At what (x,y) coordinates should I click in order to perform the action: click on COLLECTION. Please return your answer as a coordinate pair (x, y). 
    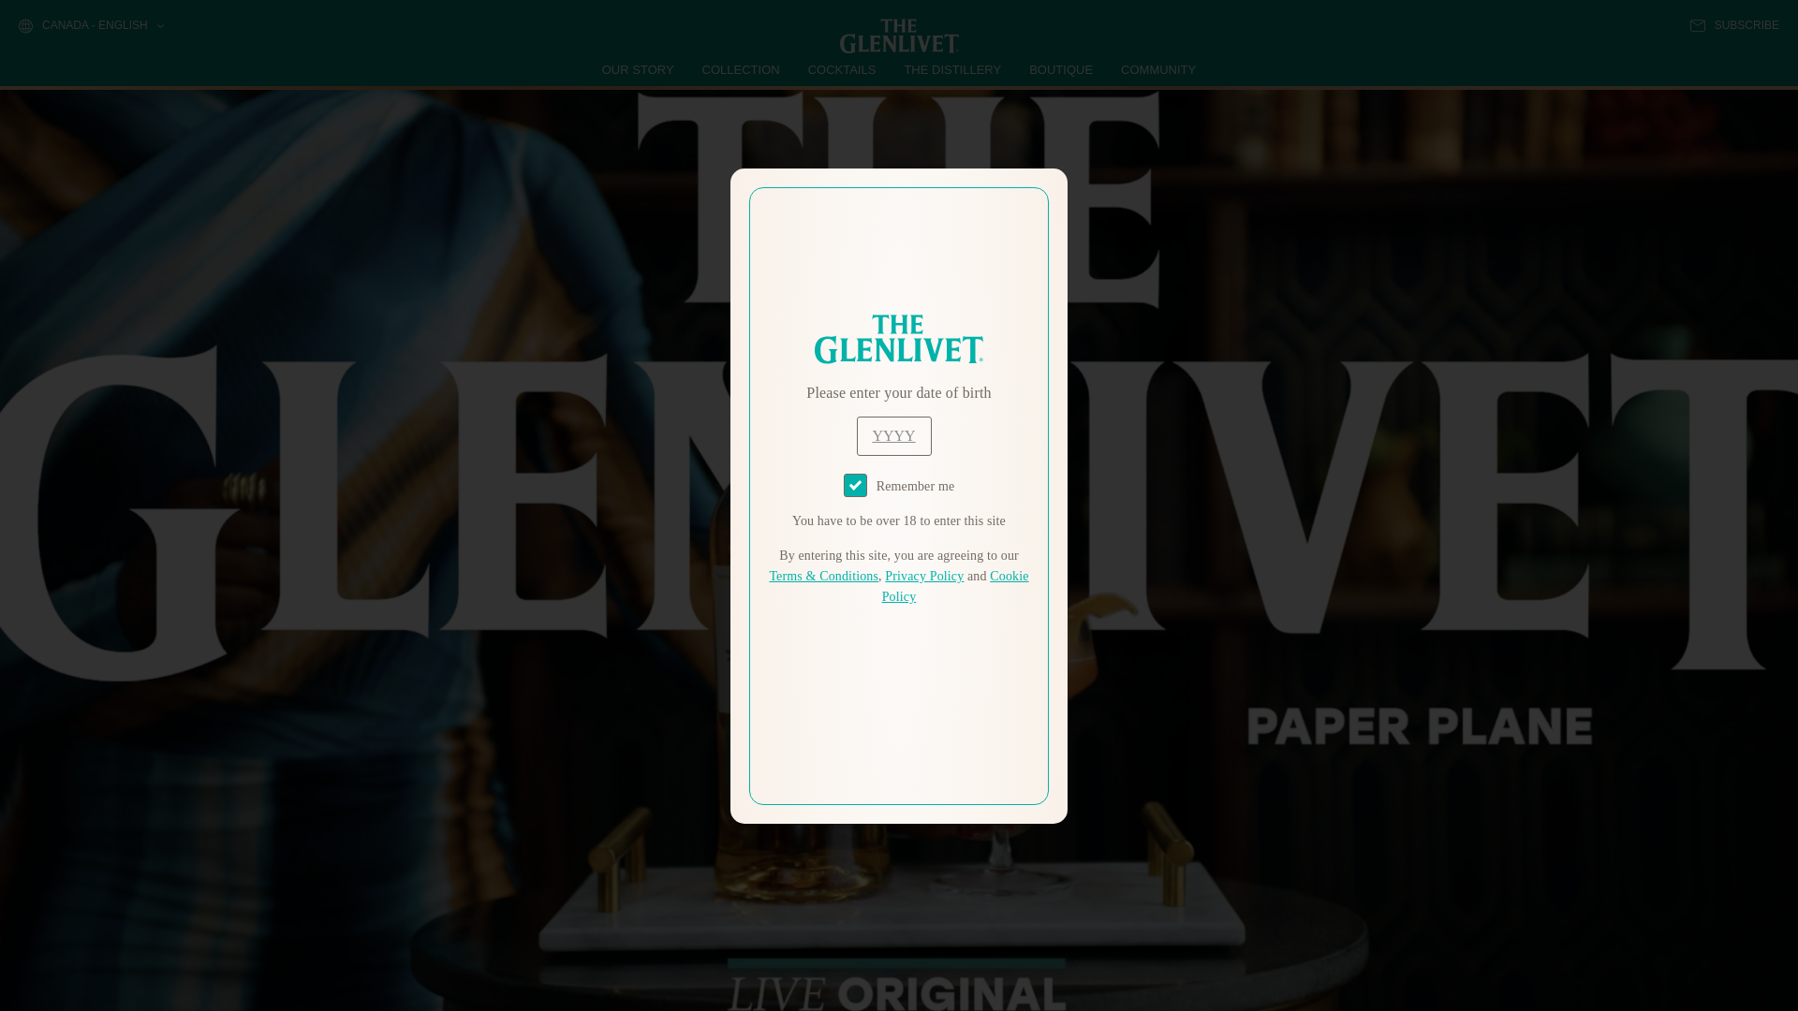
    Looking at the image, I should click on (742, 69).